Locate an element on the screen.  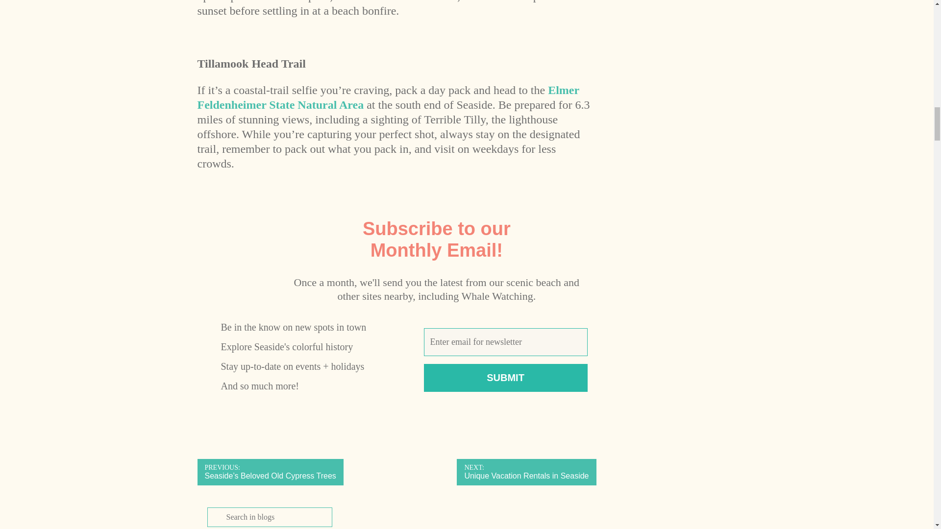
Elmer Feldenheimer State Natural Area is located at coordinates (270, 517).